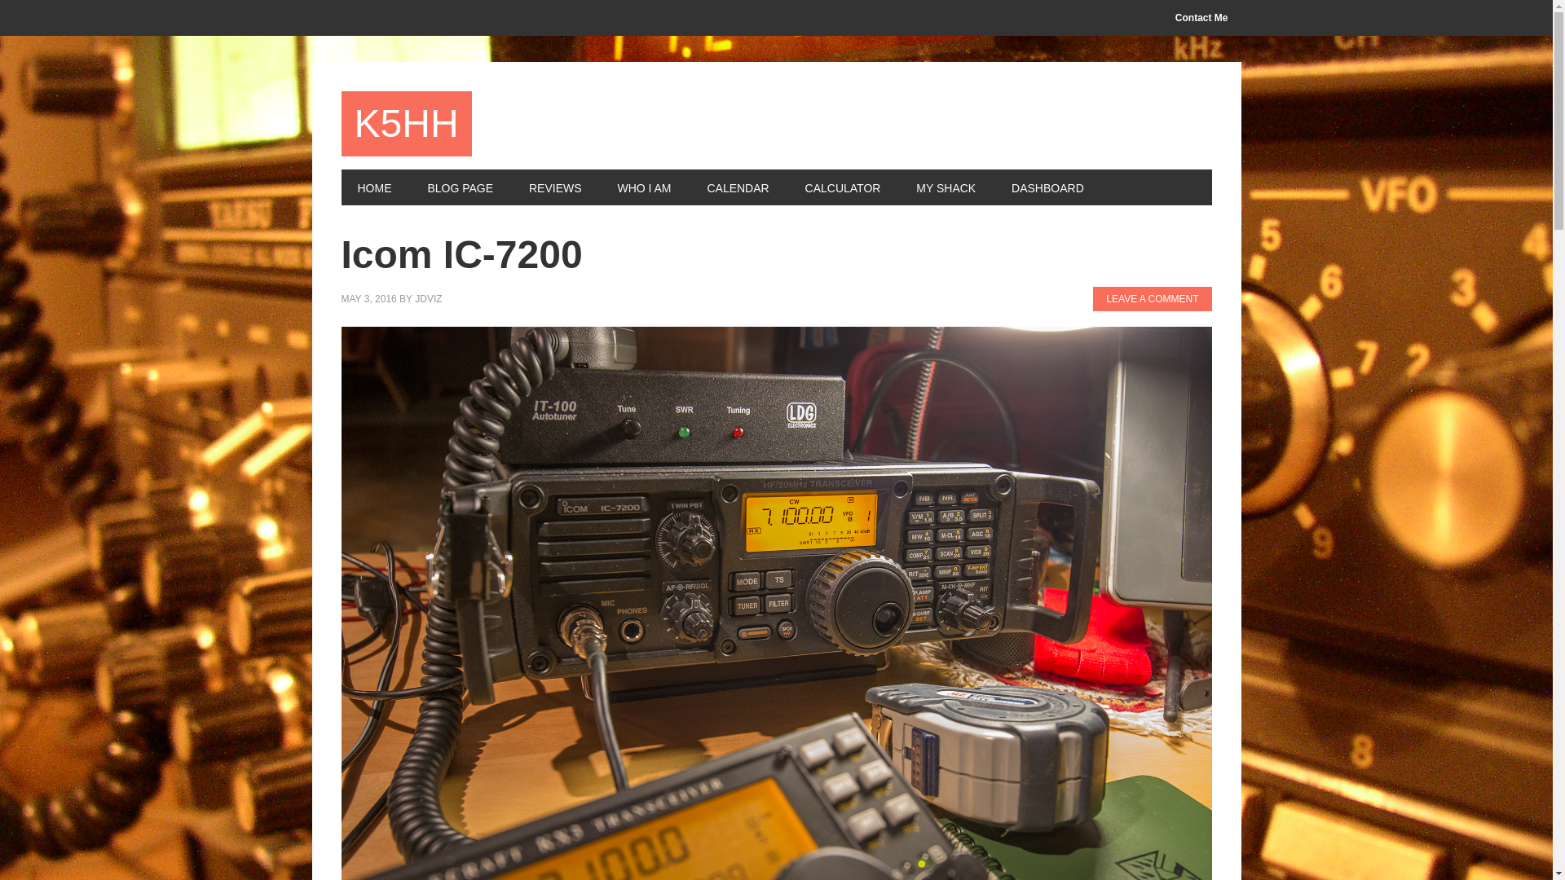 Image resolution: width=1565 pixels, height=880 pixels. I want to click on HOME, so click(373, 187).